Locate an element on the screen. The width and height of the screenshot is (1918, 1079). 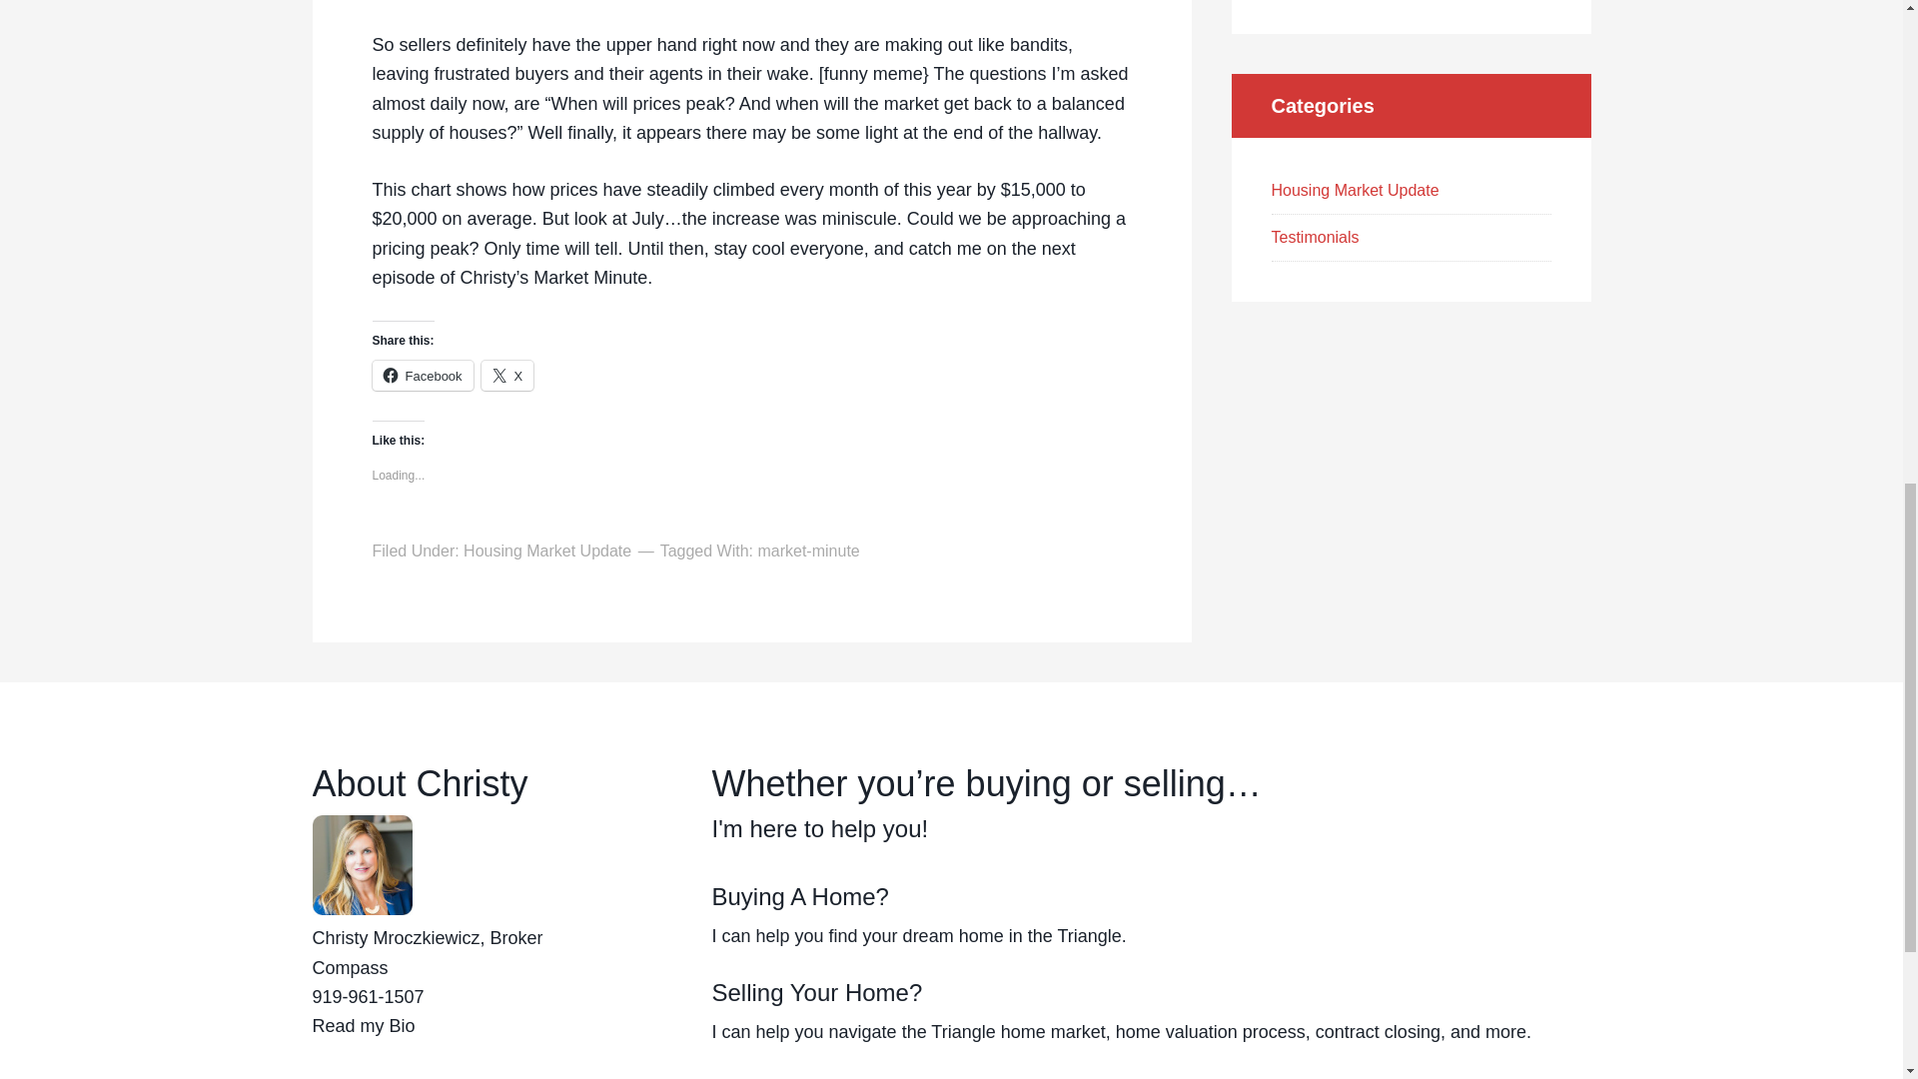
X is located at coordinates (507, 375).